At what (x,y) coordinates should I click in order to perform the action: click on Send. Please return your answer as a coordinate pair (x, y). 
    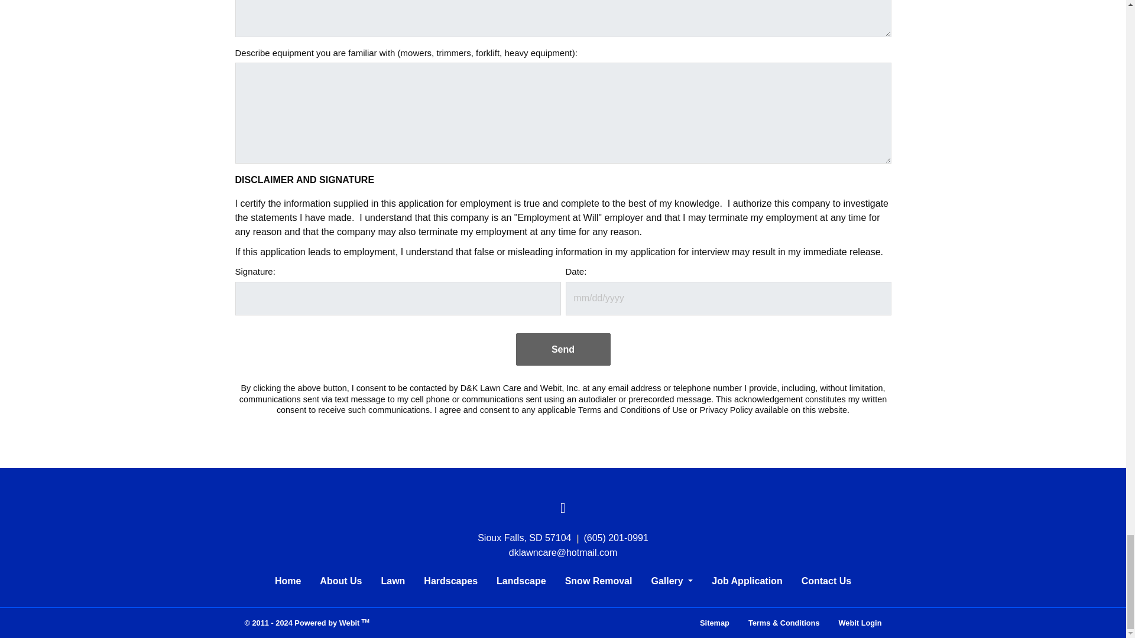
    Looking at the image, I should click on (563, 349).